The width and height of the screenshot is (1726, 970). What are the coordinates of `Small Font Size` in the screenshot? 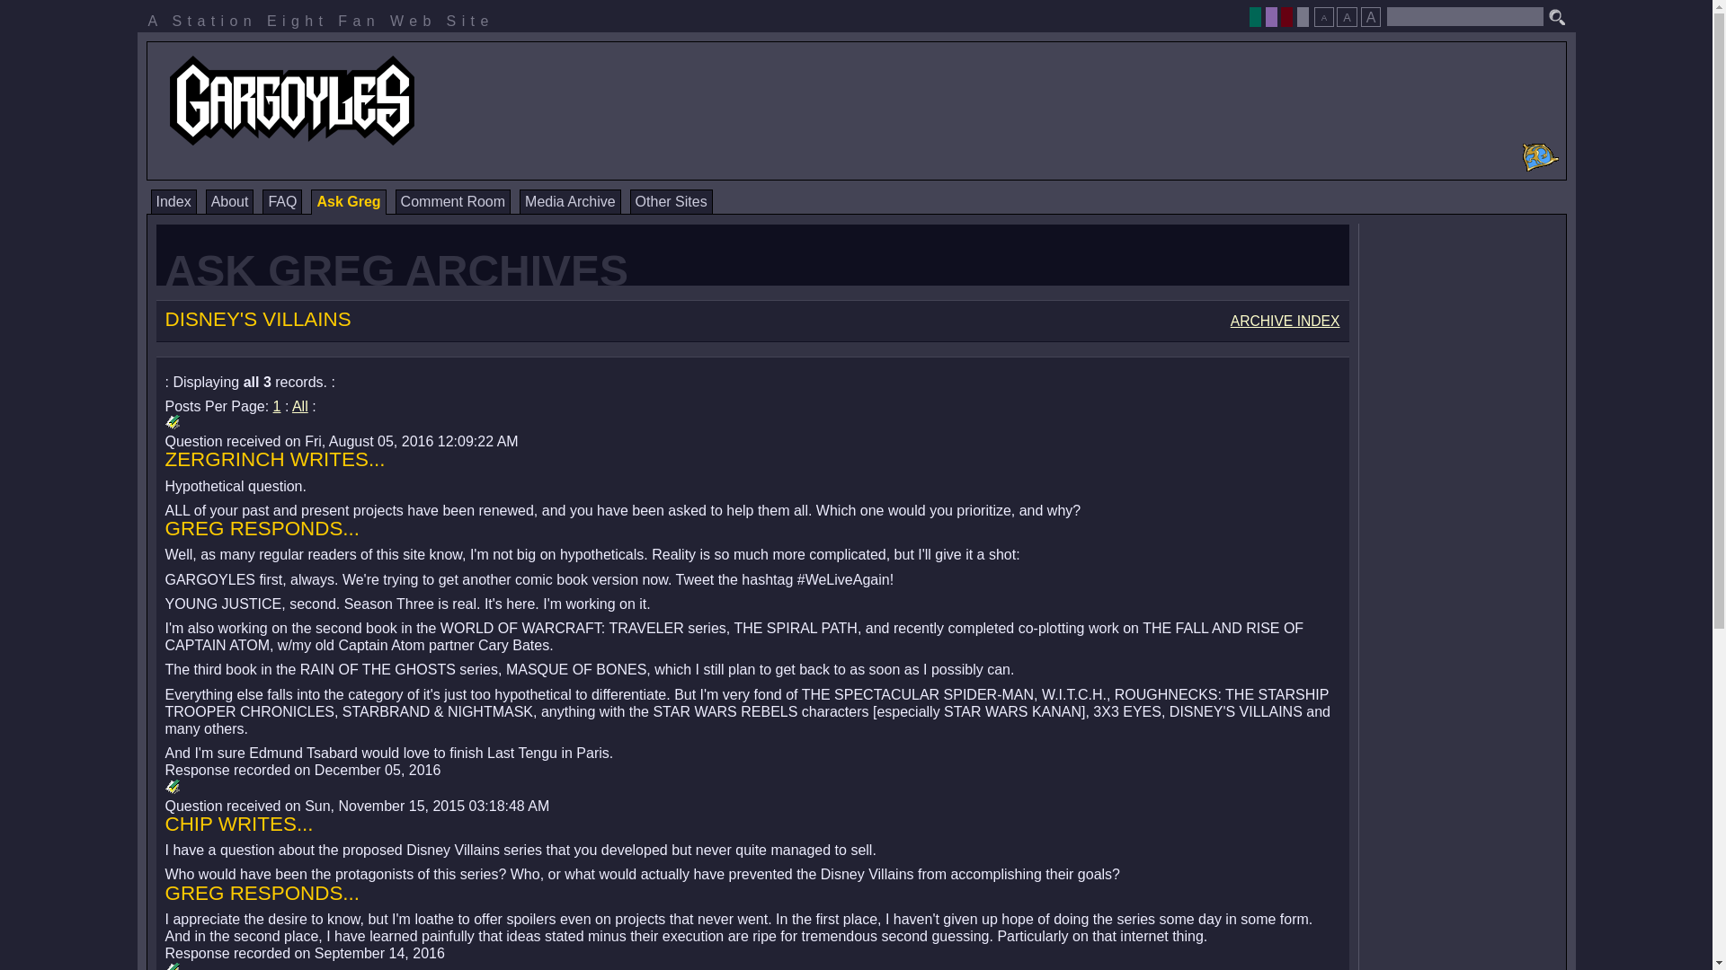 It's located at (1323, 16).